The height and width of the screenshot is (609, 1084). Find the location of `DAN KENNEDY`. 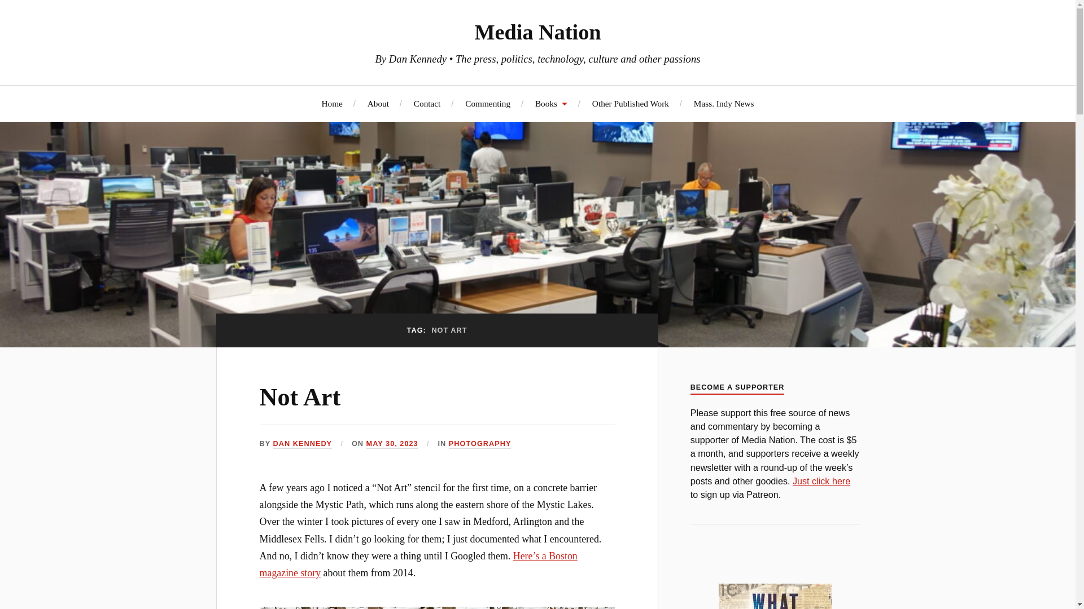

DAN KENNEDY is located at coordinates (303, 443).